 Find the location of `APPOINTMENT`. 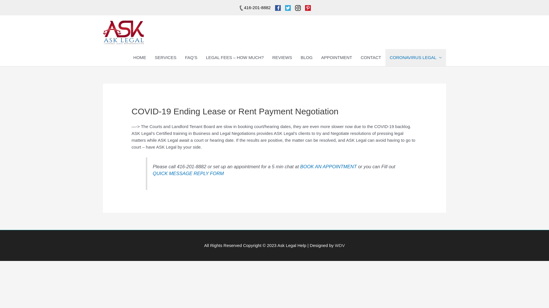

APPOINTMENT is located at coordinates (337, 58).